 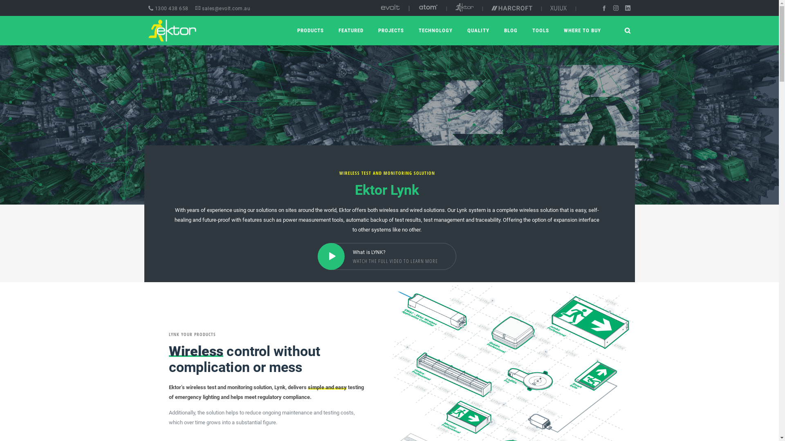 I want to click on Facebook, so click(x=603, y=8).